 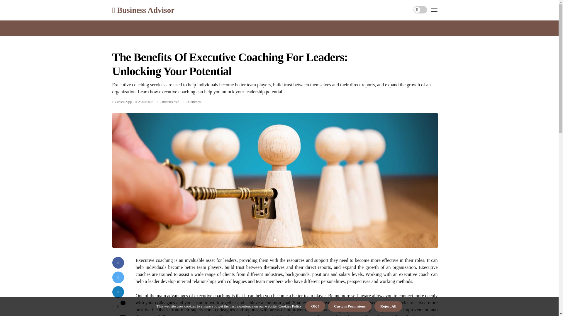 I want to click on 1, so click(x=274, y=240).